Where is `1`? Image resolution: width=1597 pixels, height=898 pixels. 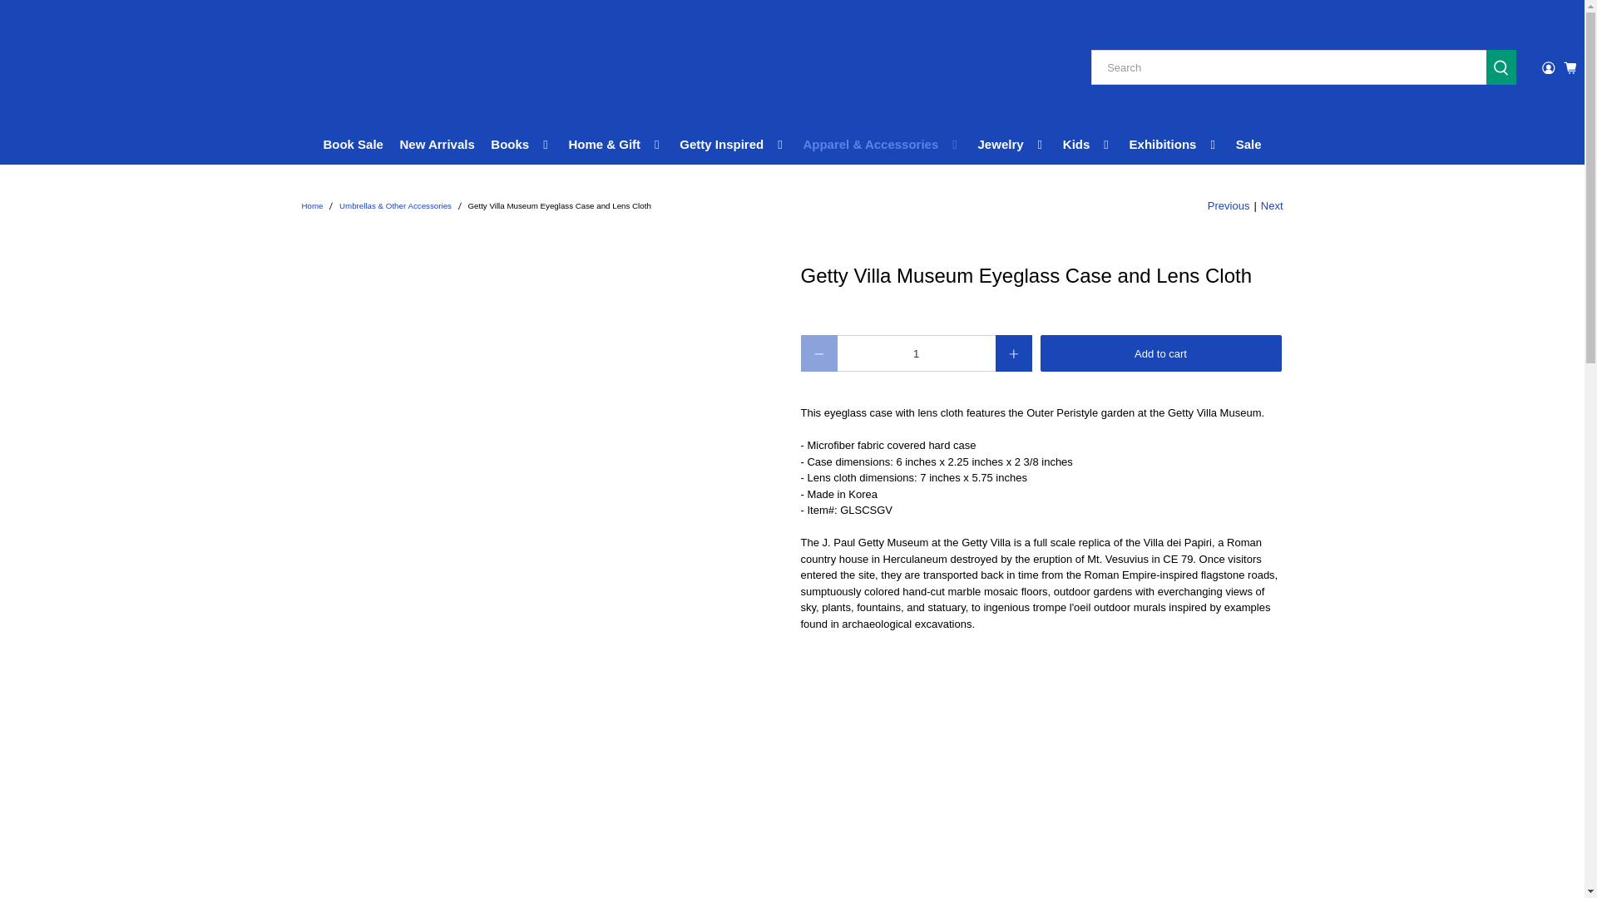 1 is located at coordinates (916, 353).